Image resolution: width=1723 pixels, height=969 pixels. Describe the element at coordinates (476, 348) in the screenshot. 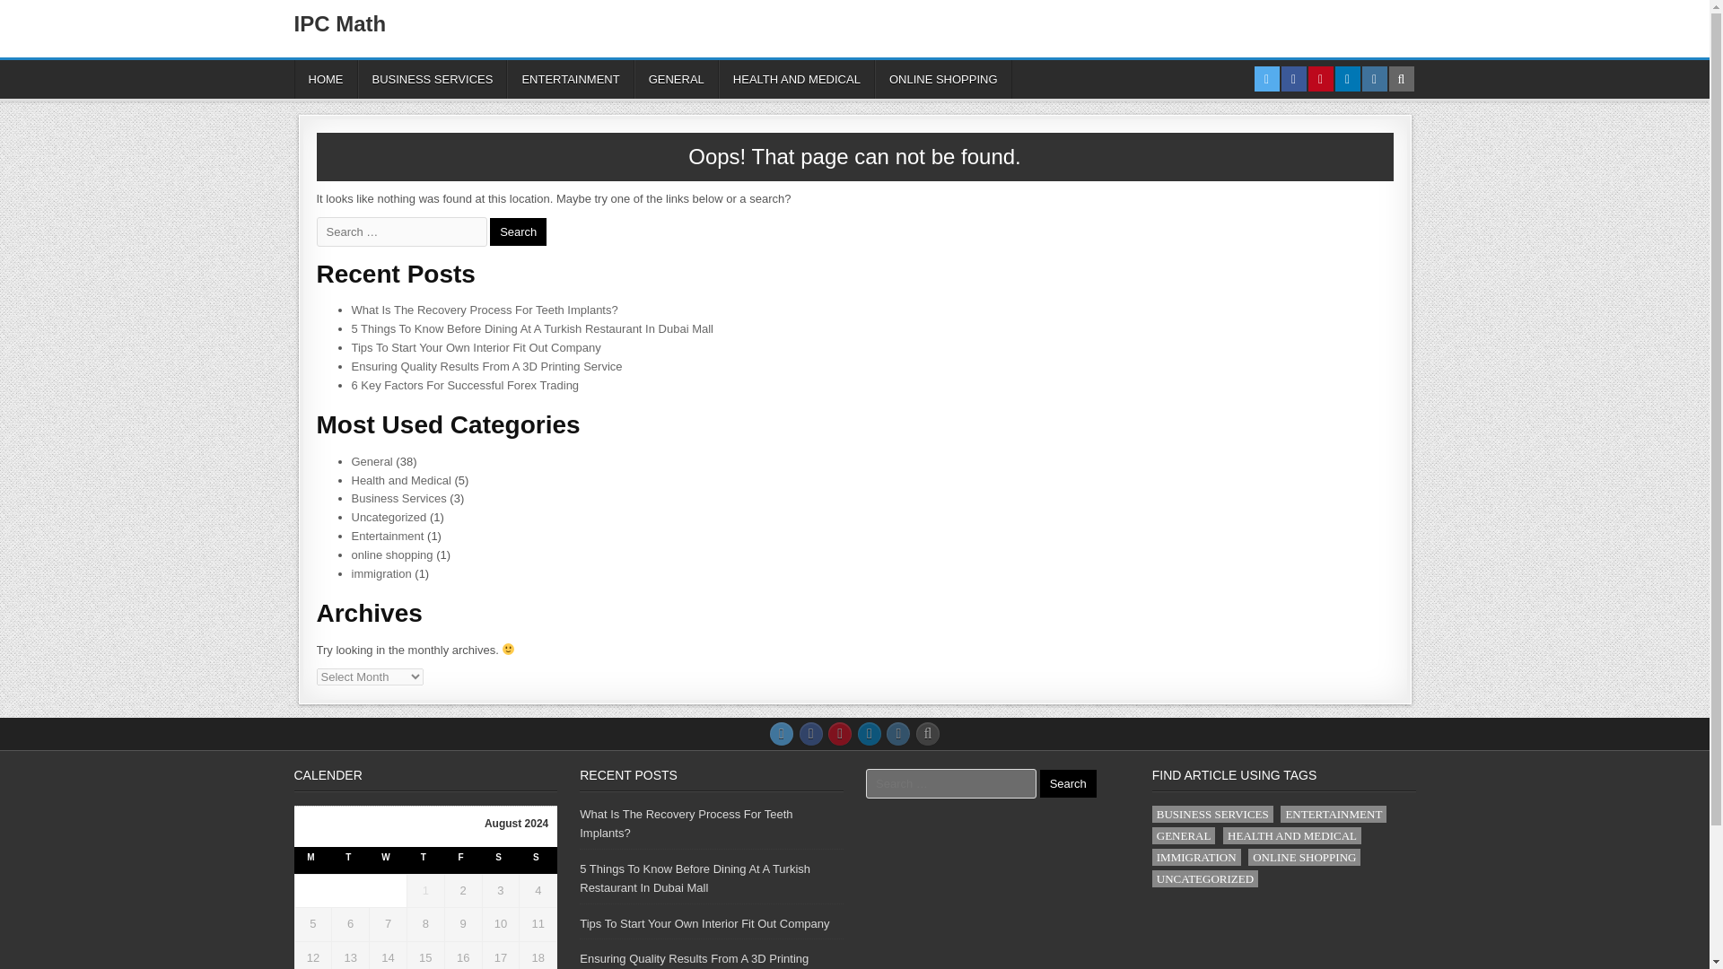

I see `Tips To Start Your Own Interior Fit Out Company` at that location.